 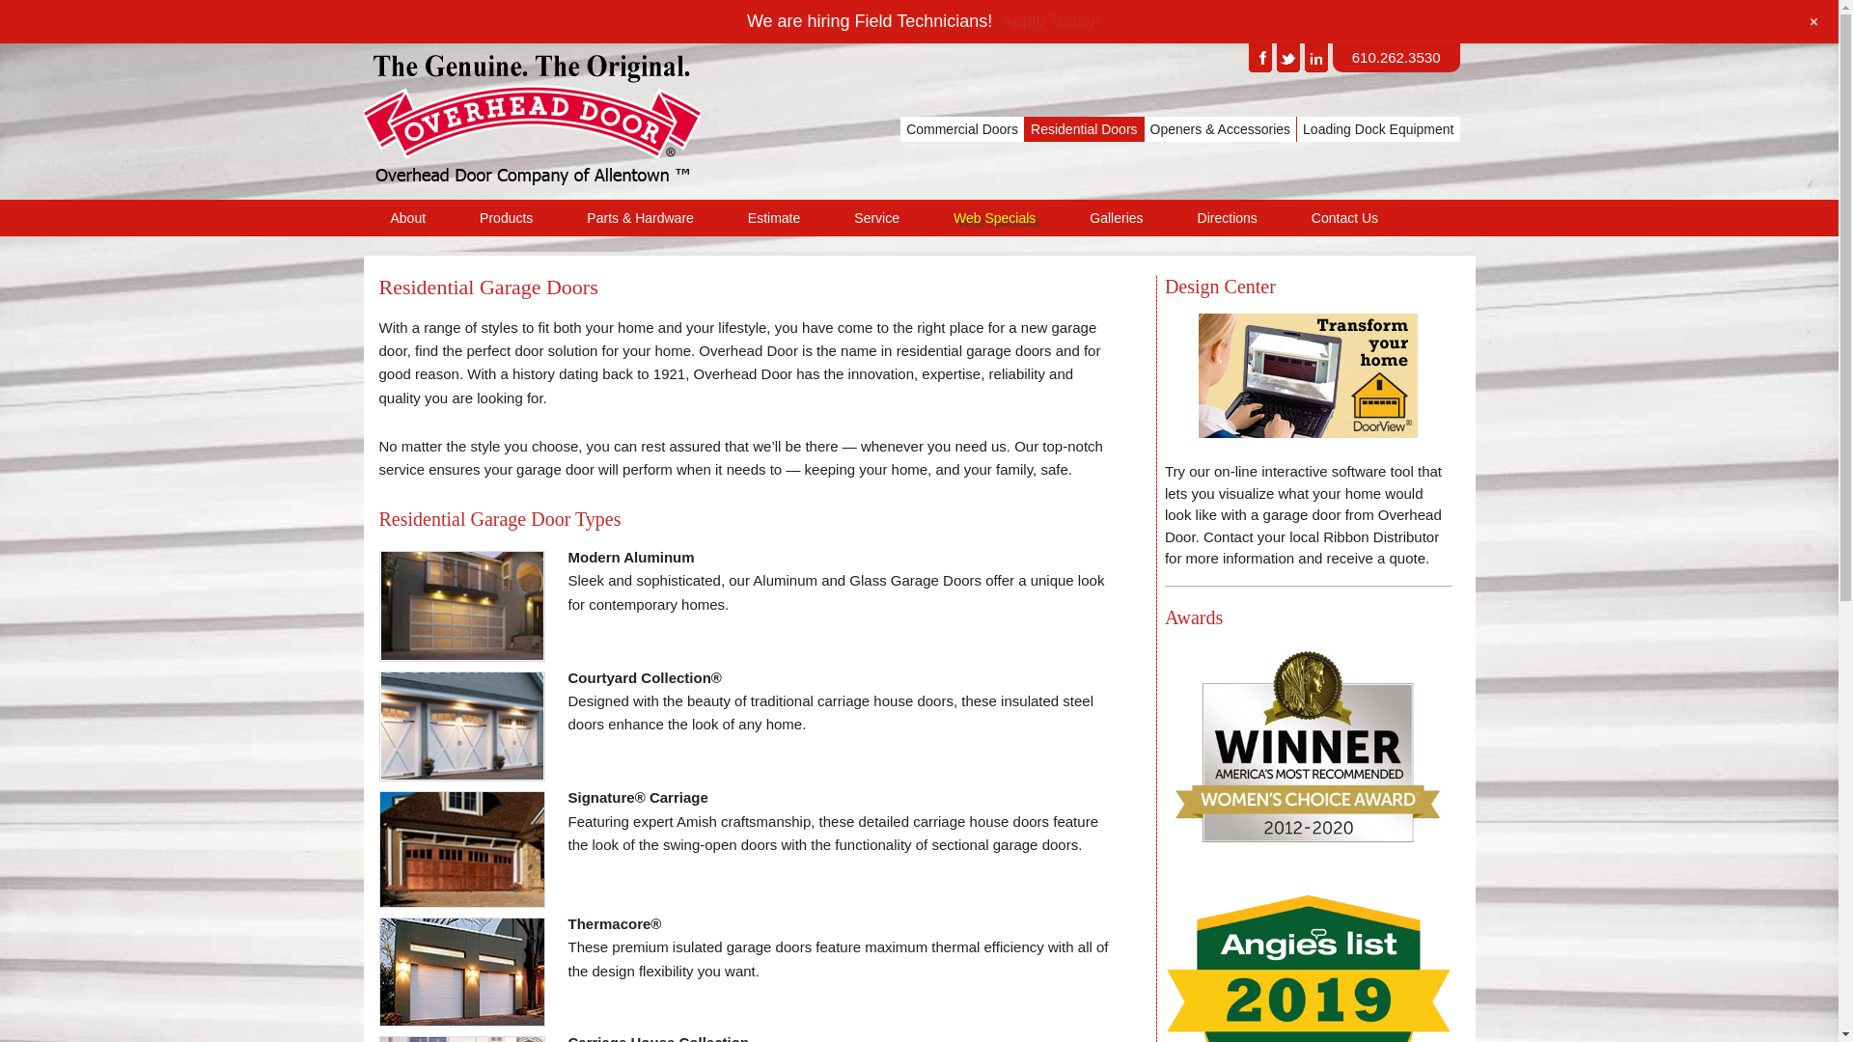 I want to click on Galleries, so click(x=1116, y=218).